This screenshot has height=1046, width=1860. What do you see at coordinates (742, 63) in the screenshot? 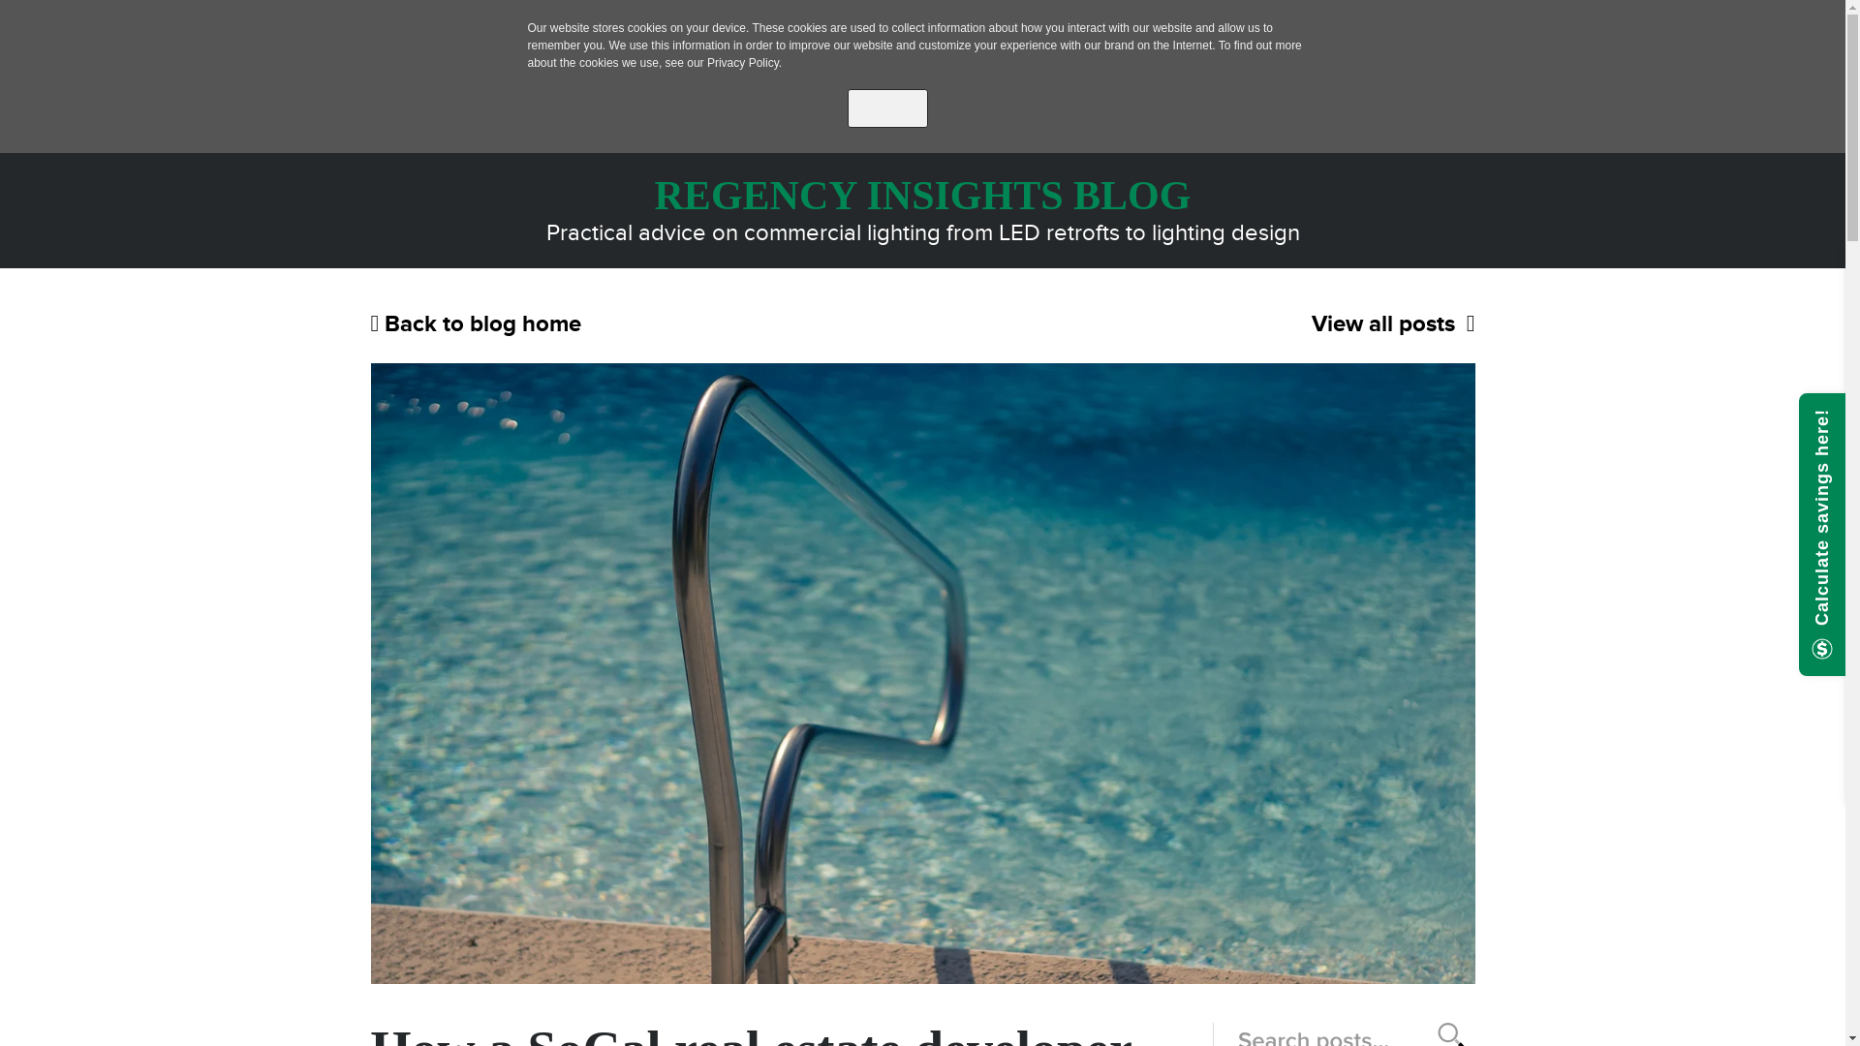
I see `Privacy Policy` at bounding box center [742, 63].